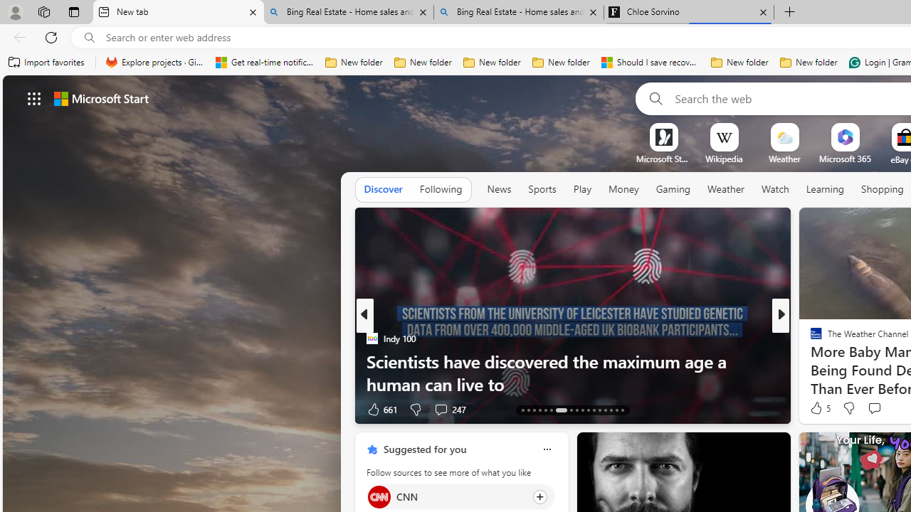  Describe the element at coordinates (726, 190) in the screenshot. I see `Weather` at that location.